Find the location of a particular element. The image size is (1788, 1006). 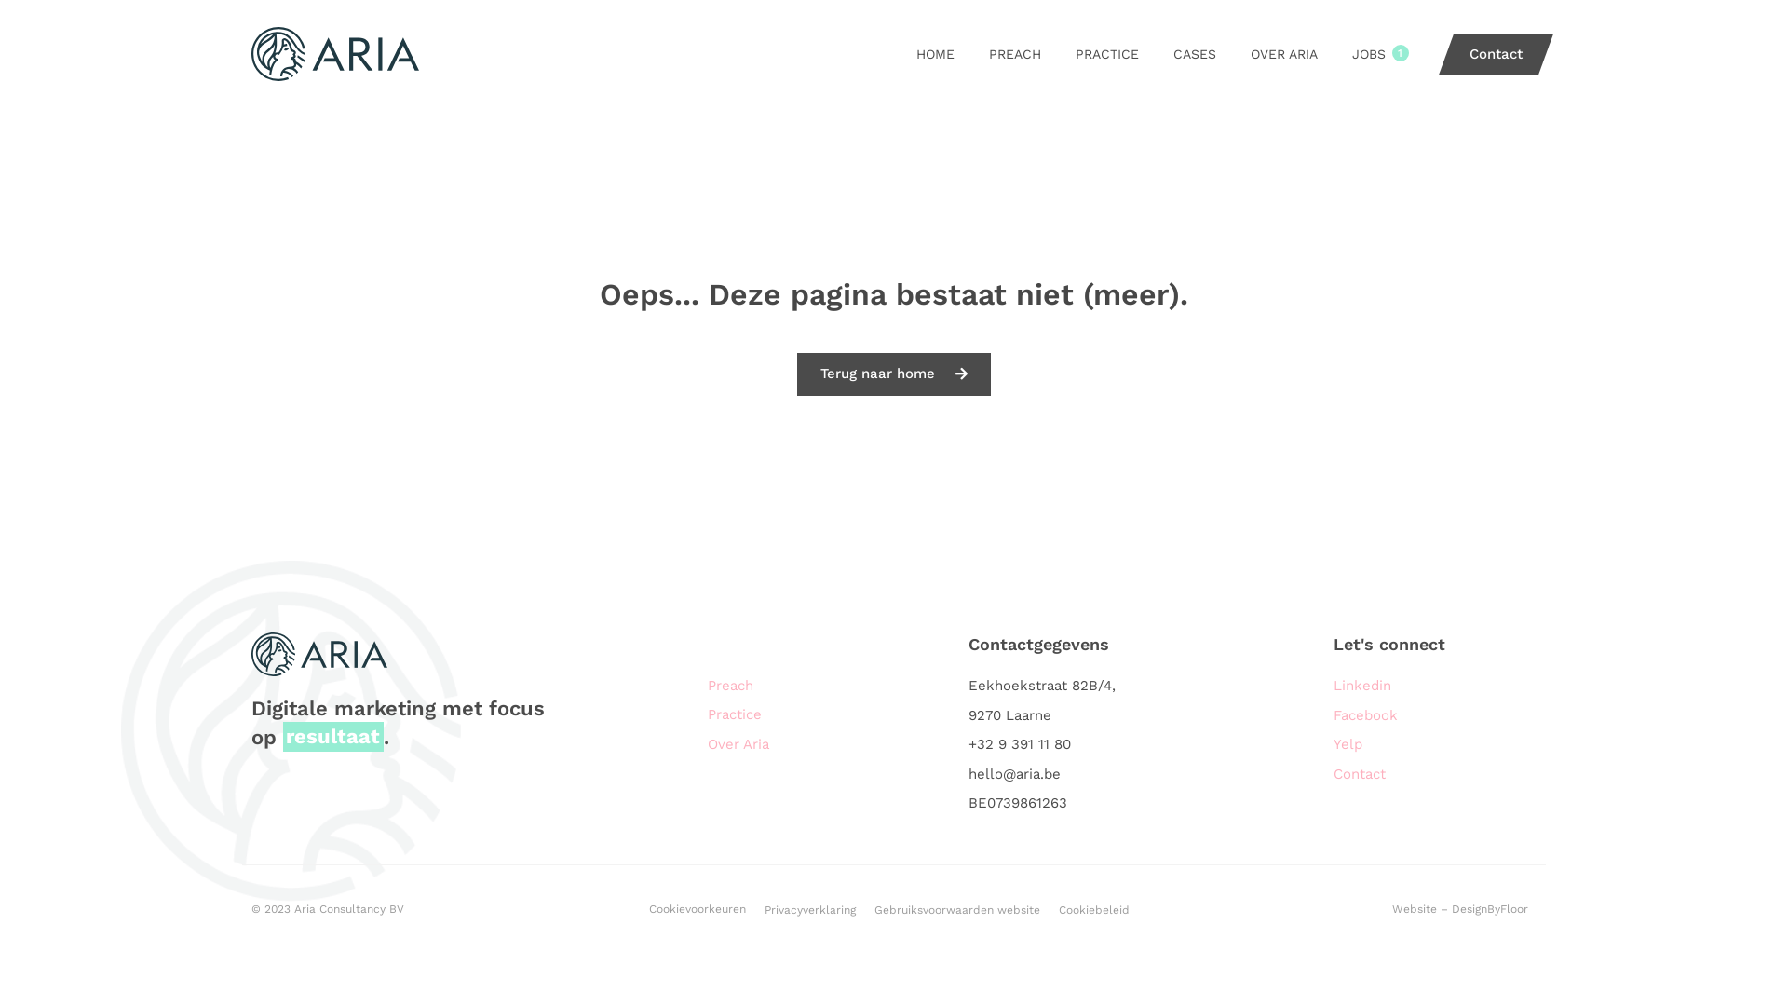

JOBS is located at coordinates (1369, 54).